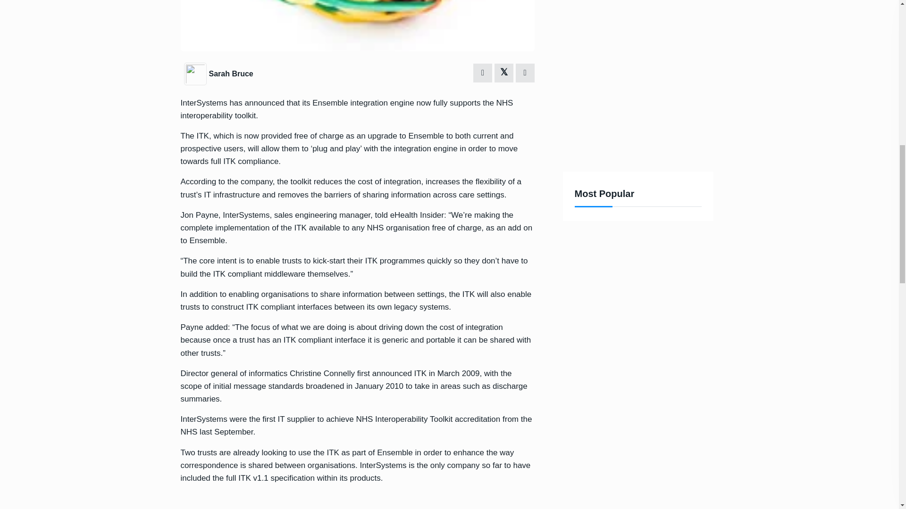  I want to click on Sarah Bruce, so click(230, 74).